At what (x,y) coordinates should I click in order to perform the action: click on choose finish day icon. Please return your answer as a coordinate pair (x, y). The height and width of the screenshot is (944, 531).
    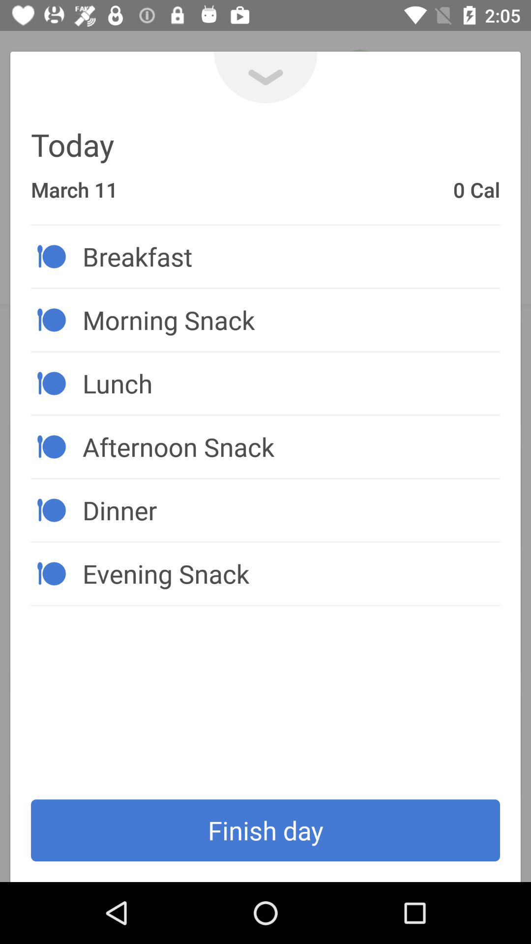
    Looking at the image, I should click on (265, 830).